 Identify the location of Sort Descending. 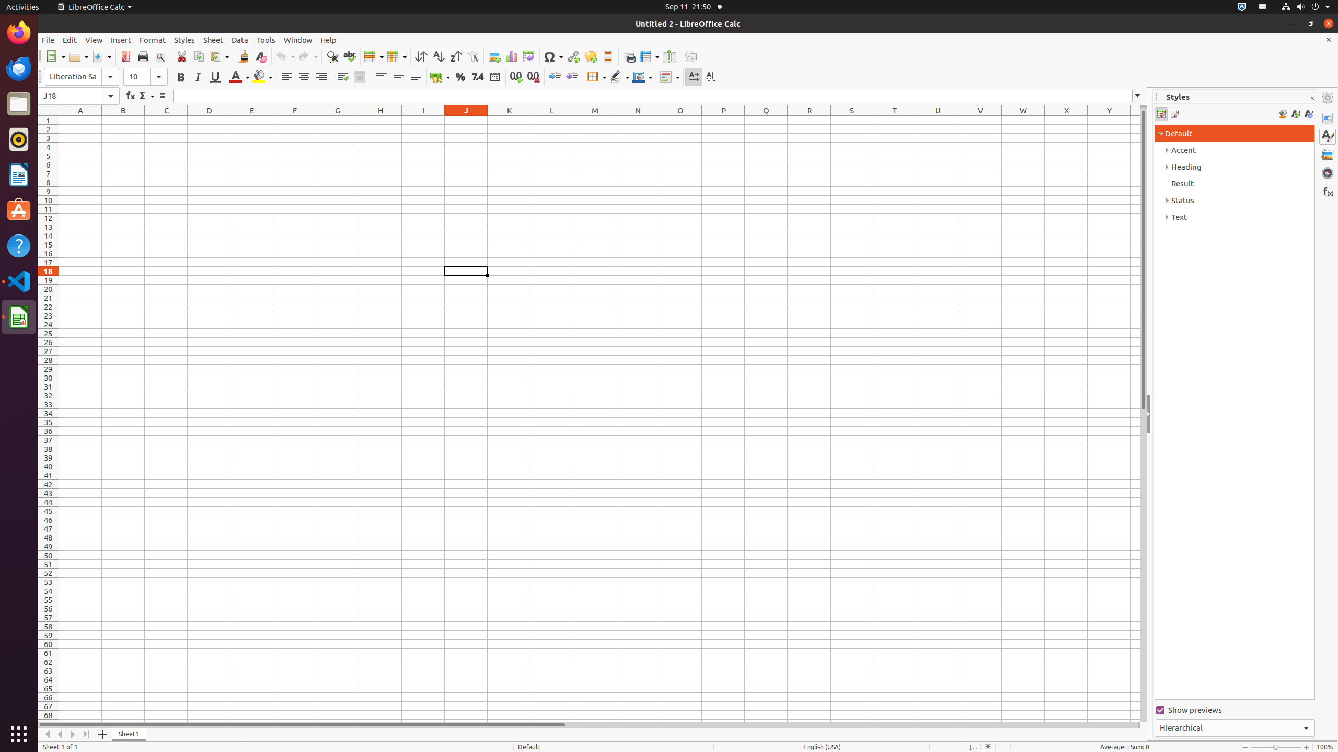
(456, 56).